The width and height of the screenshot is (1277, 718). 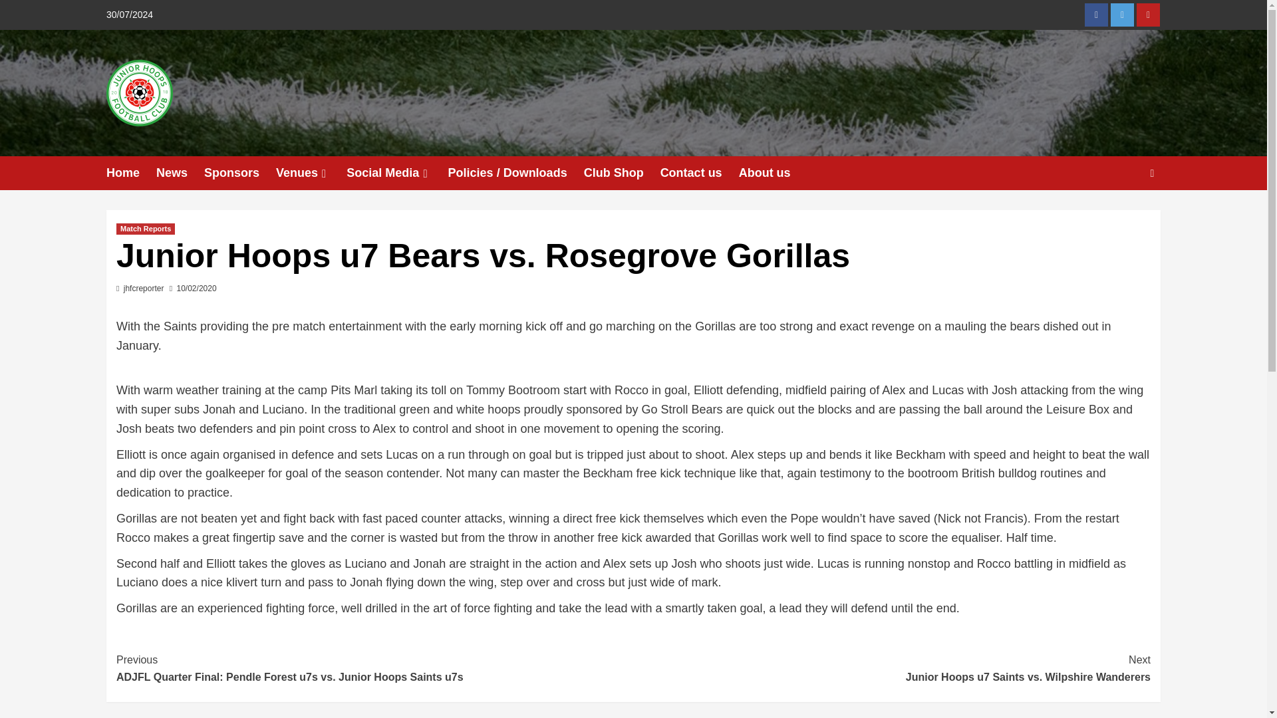 I want to click on jhfcreporter, so click(x=144, y=288).